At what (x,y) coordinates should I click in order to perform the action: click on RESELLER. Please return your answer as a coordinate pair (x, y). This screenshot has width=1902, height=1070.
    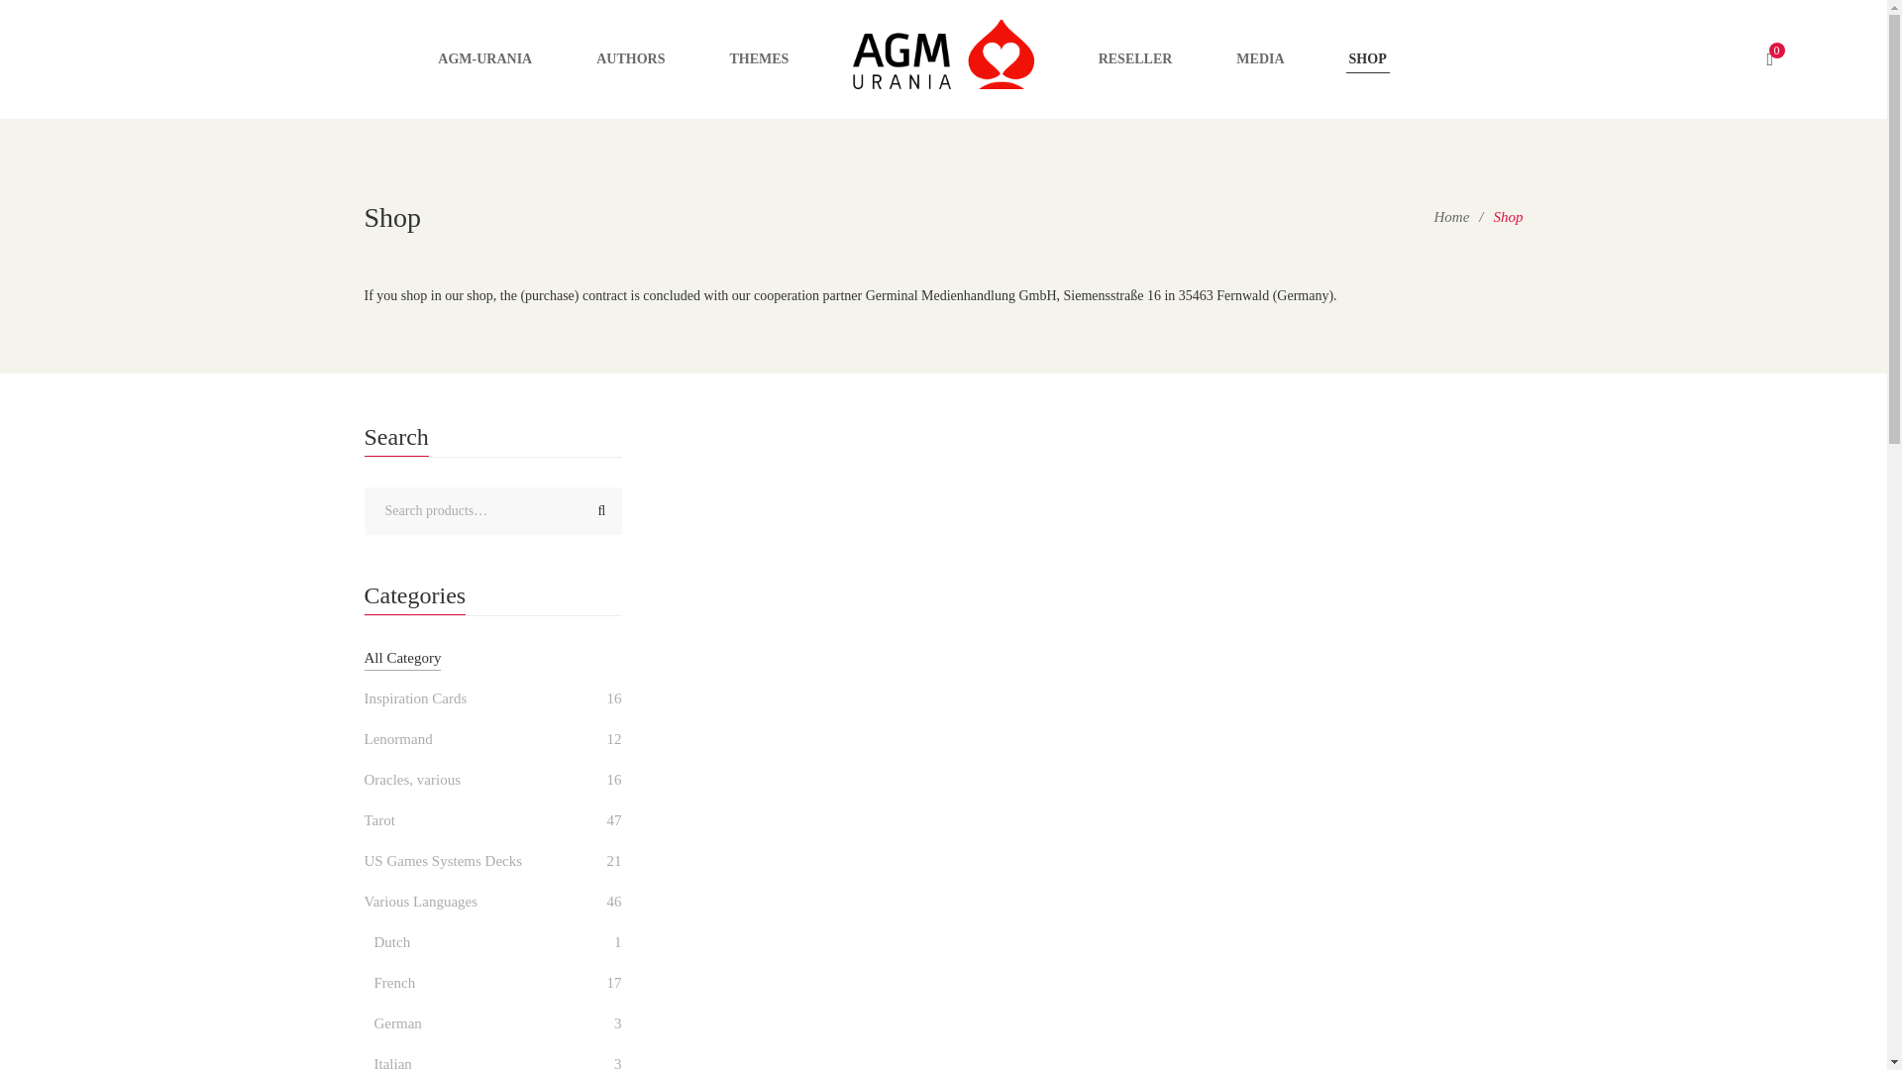
    Looking at the image, I should click on (1135, 59).